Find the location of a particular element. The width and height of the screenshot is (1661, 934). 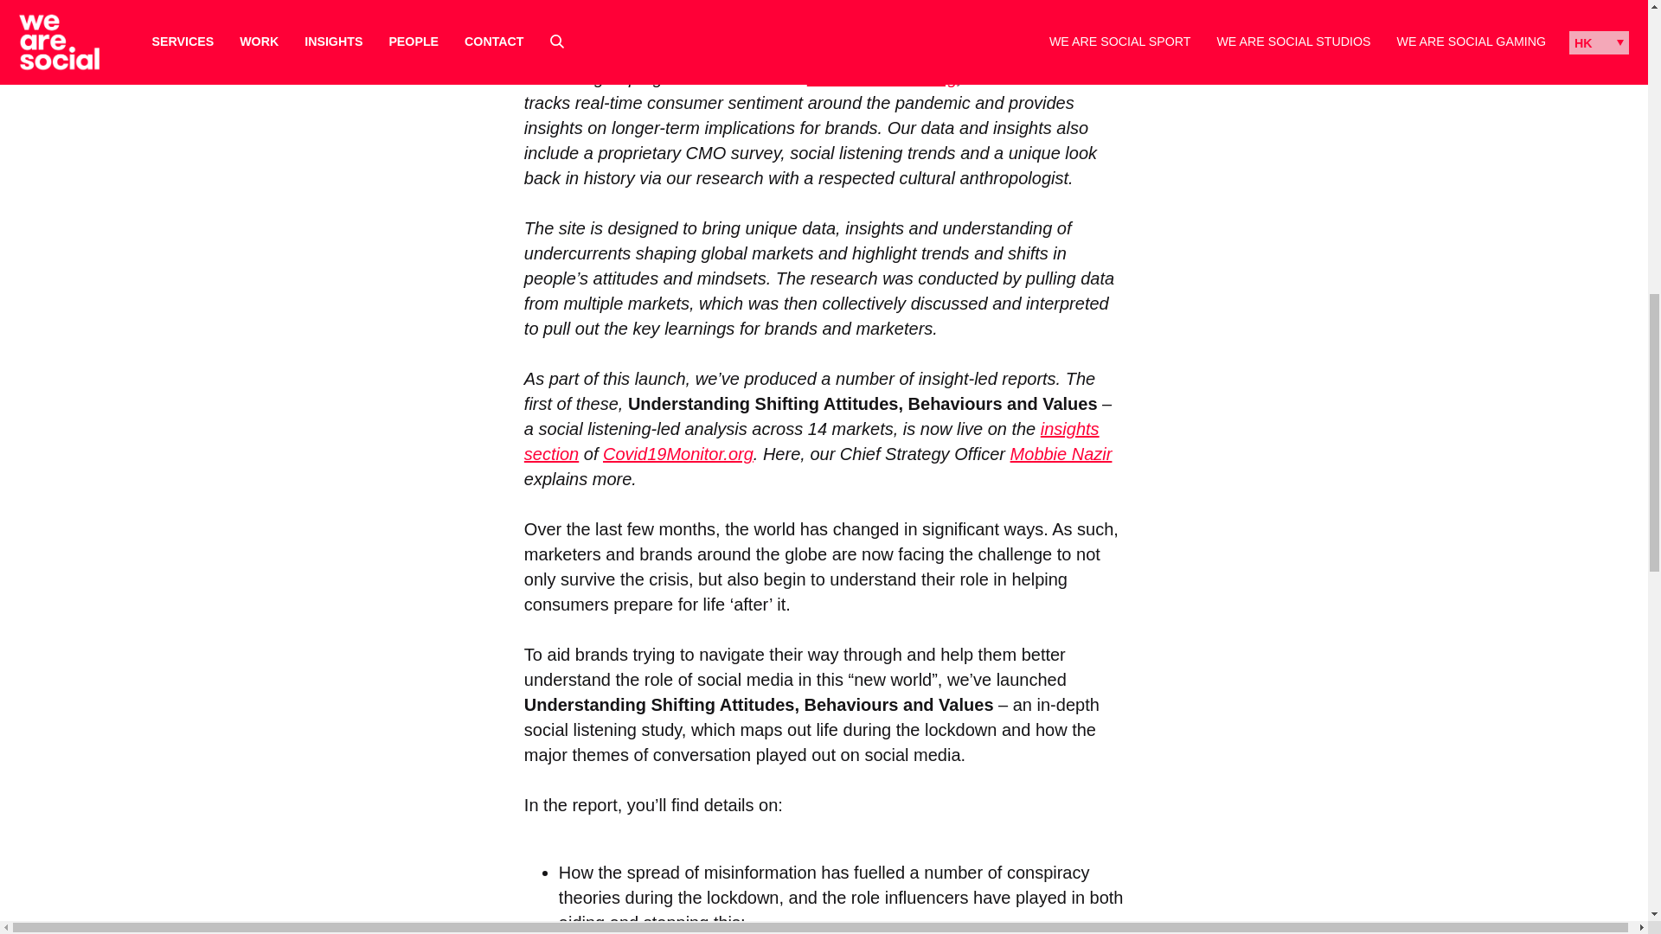

Mobbie Nazir is located at coordinates (1061, 453).